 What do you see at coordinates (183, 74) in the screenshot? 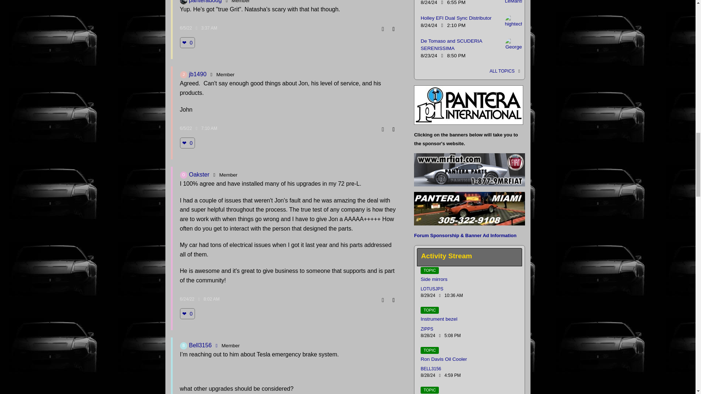
I see `J` at bounding box center [183, 74].